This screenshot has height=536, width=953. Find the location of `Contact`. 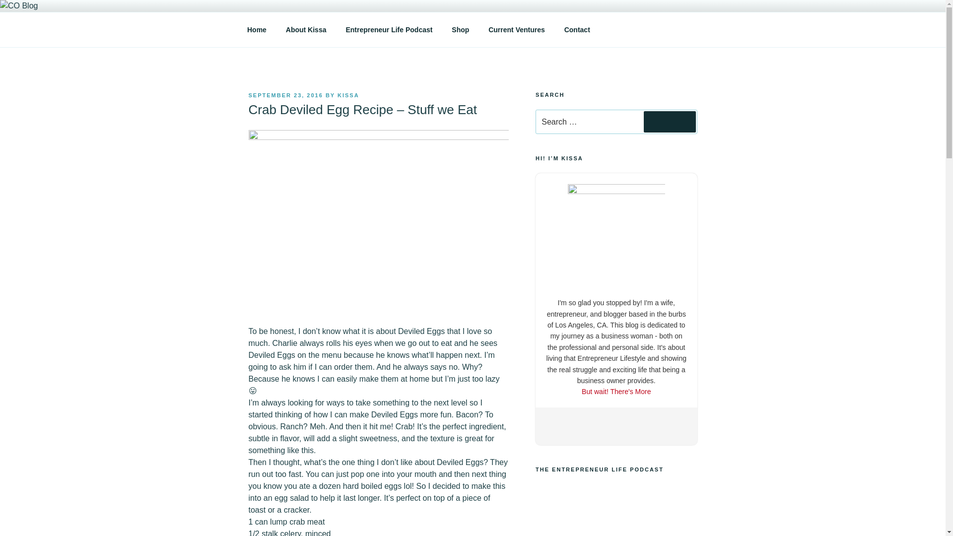

Contact is located at coordinates (577, 30).